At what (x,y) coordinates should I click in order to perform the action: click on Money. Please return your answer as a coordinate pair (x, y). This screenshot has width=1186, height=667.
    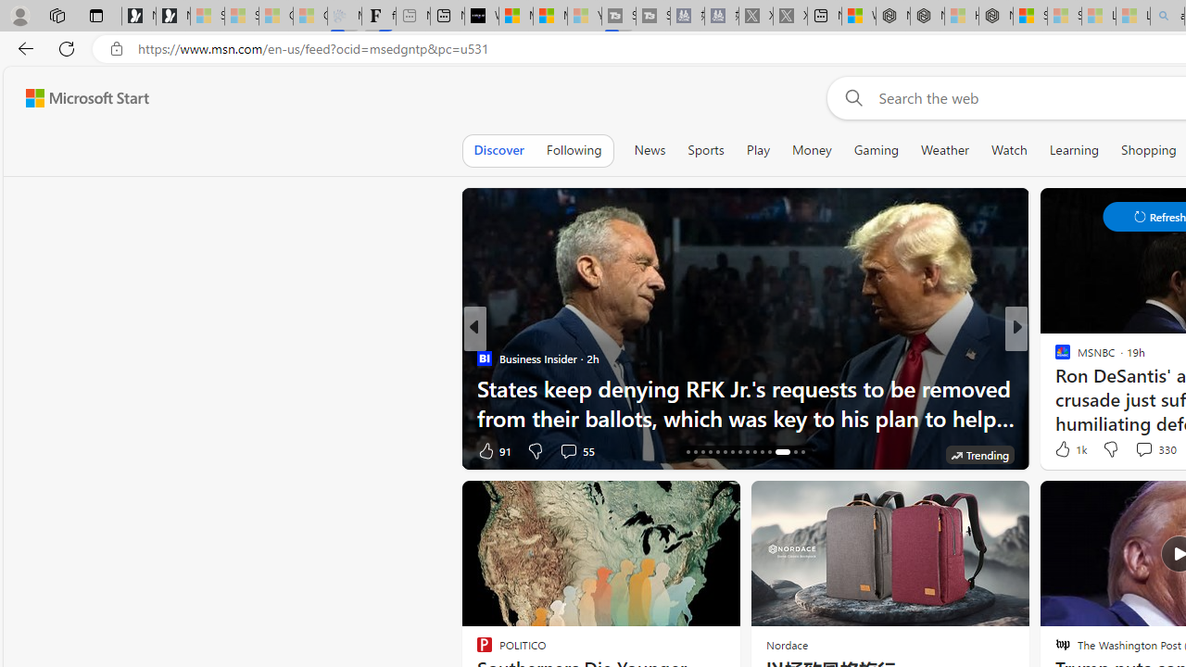
    Looking at the image, I should click on (812, 150).